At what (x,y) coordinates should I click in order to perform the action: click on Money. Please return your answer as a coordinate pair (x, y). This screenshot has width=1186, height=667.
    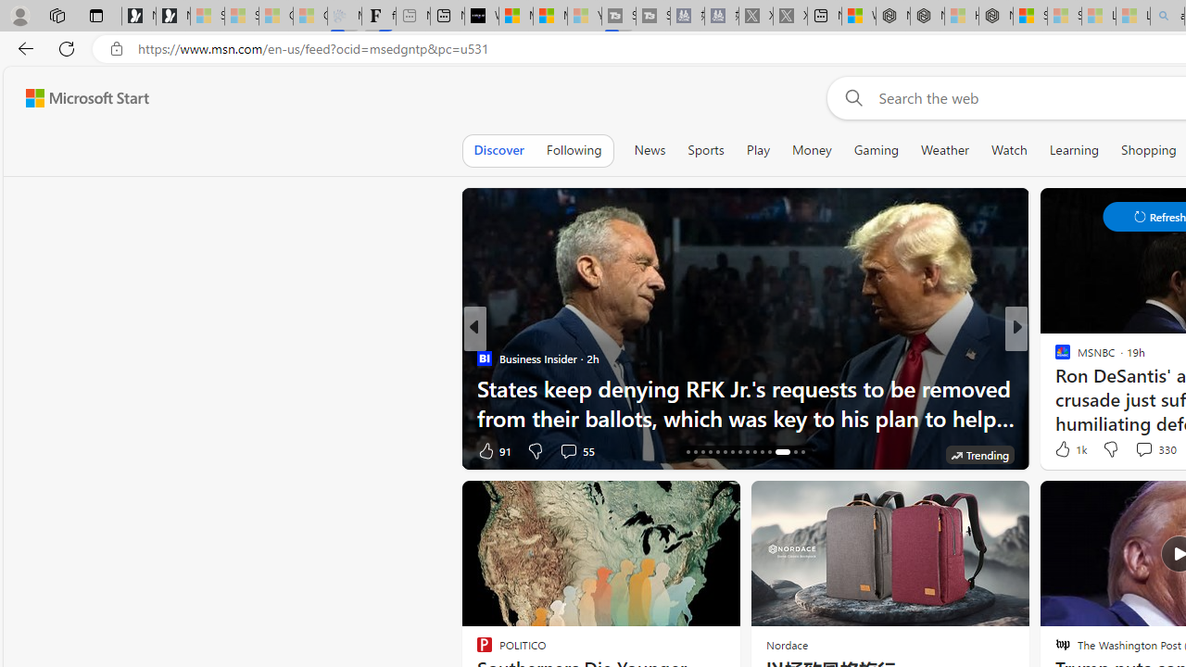
    Looking at the image, I should click on (812, 150).